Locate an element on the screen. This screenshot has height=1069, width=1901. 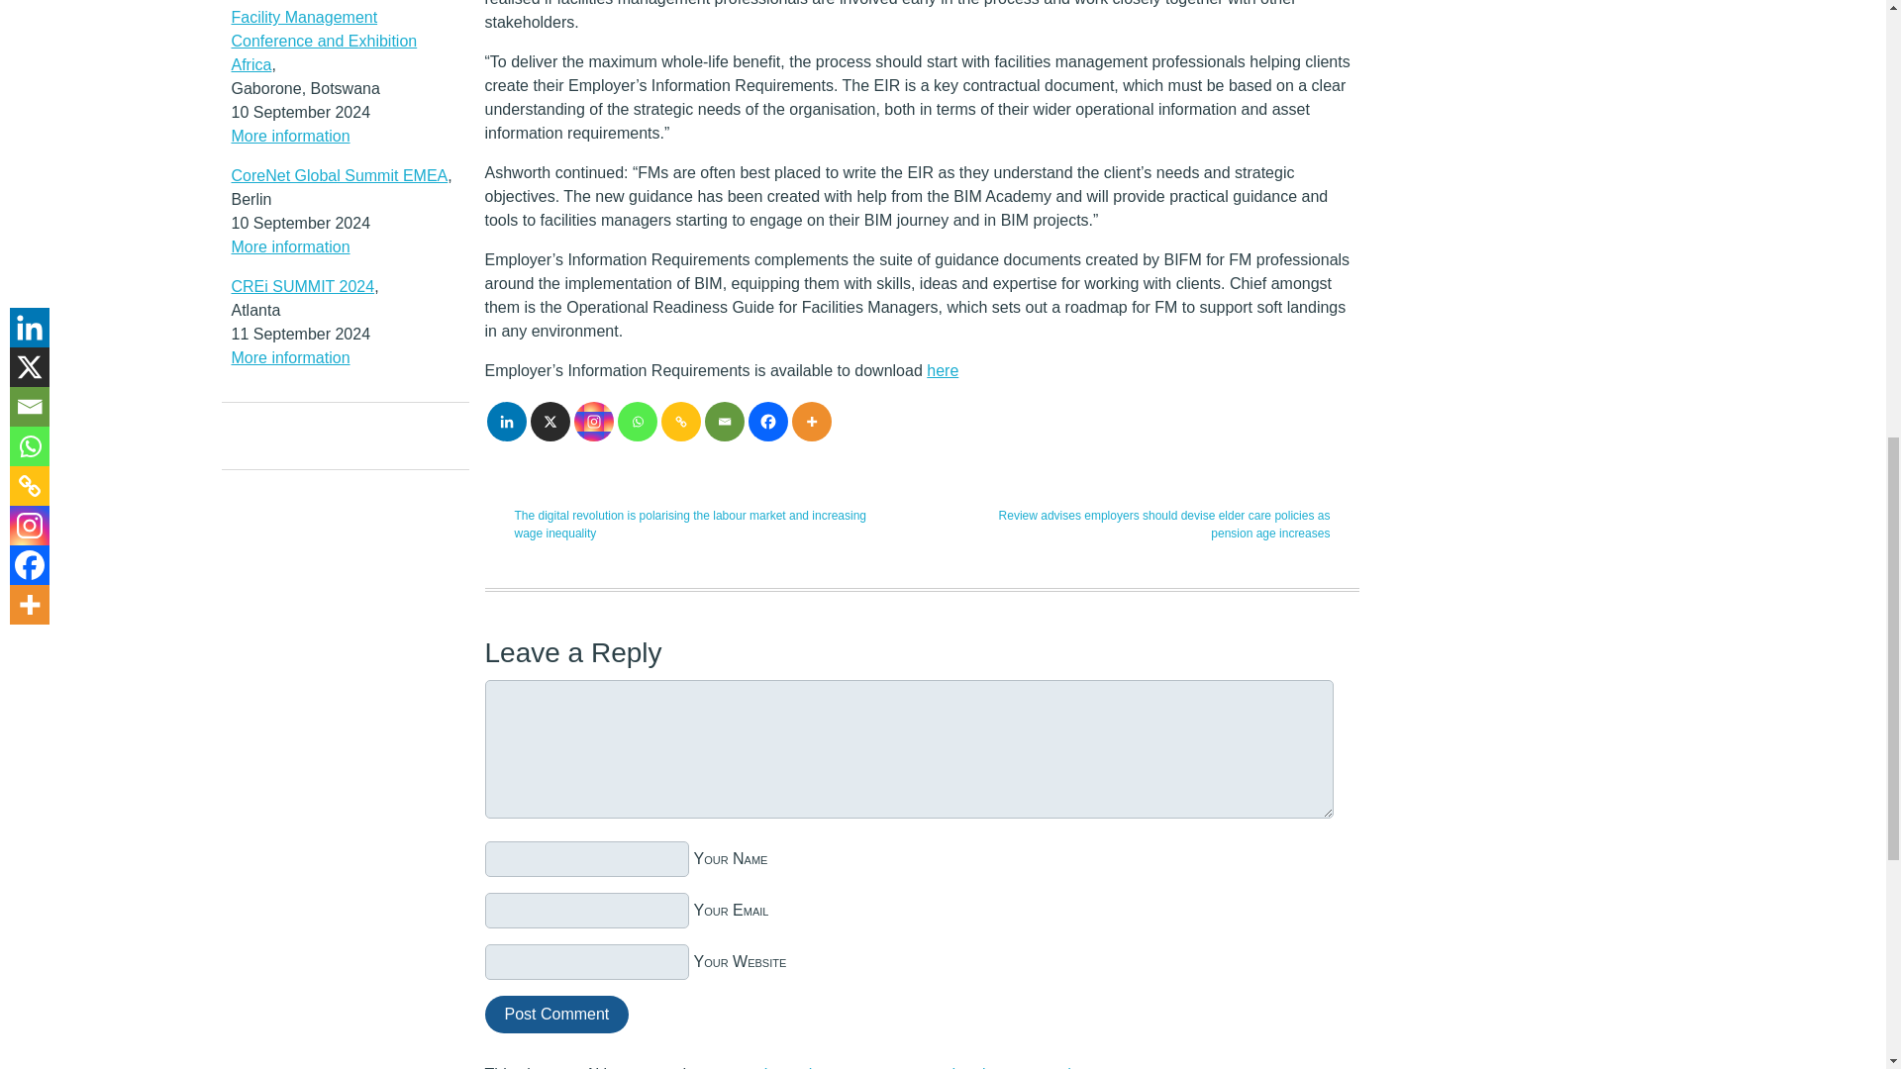
More is located at coordinates (812, 422).